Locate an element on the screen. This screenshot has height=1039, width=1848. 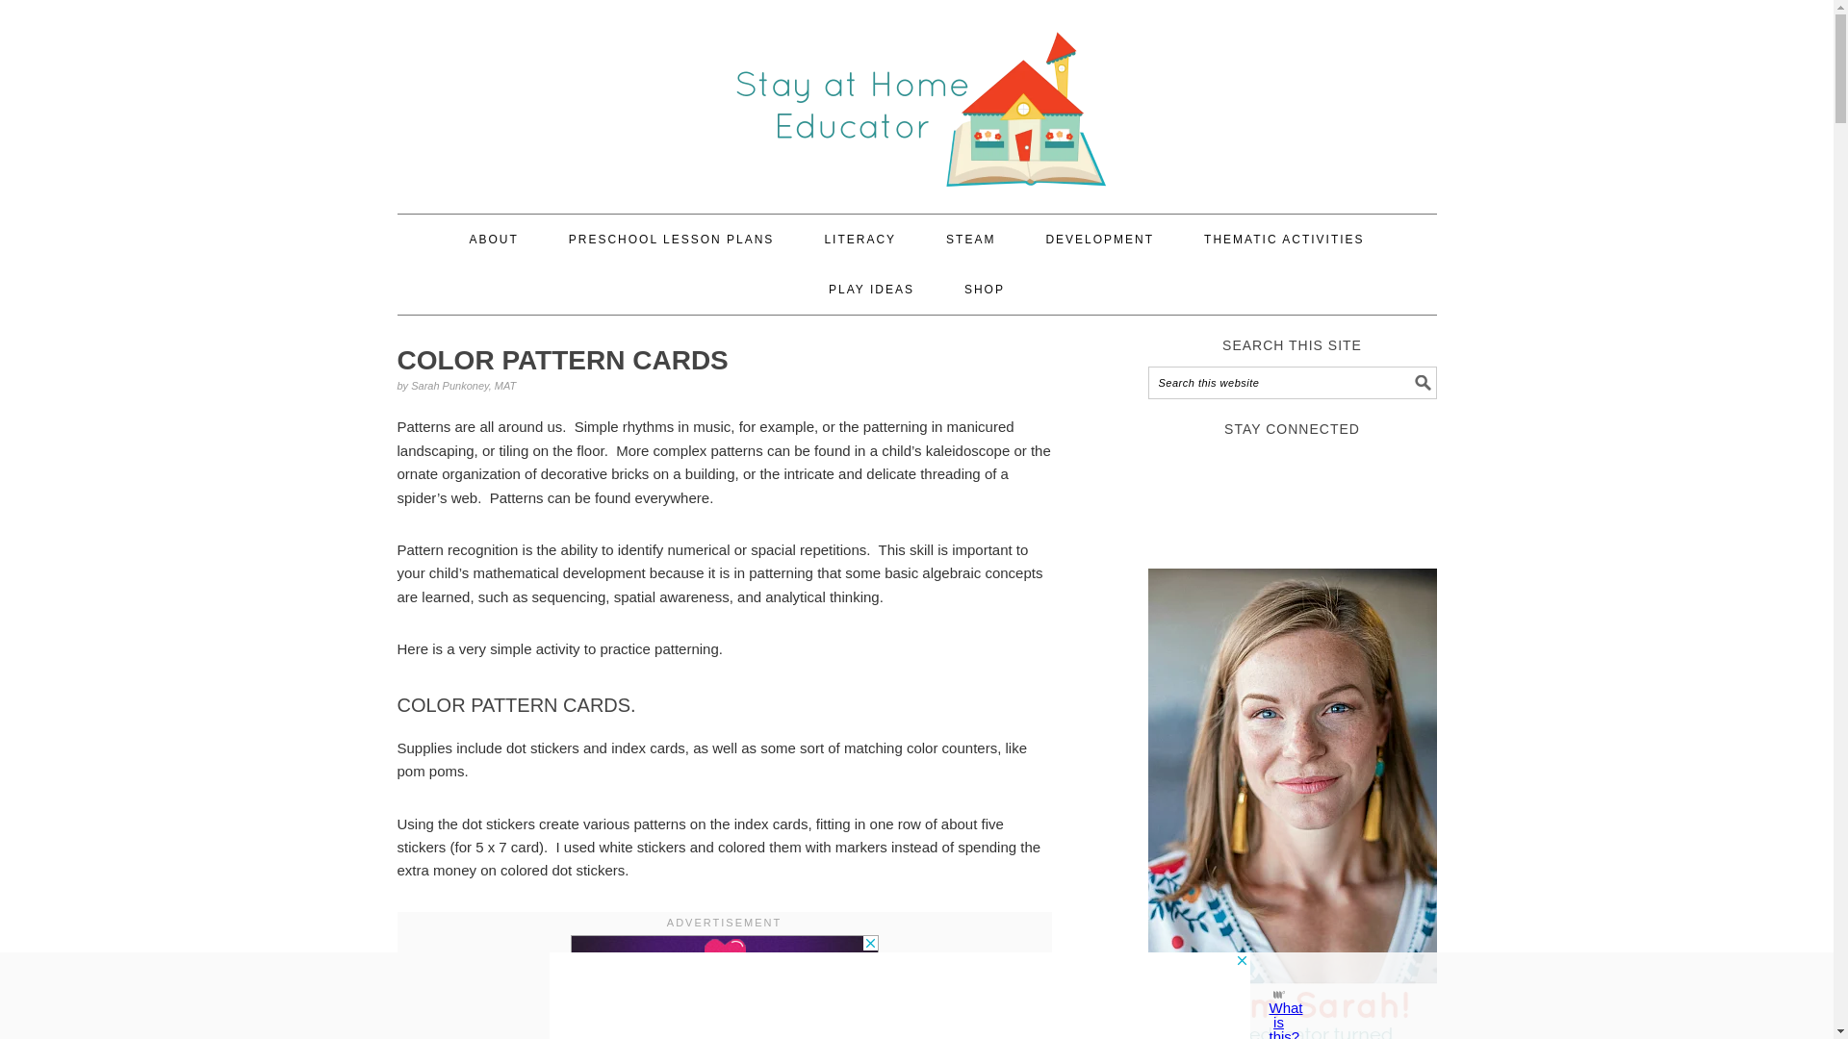
Sarah Punkoney, MAT is located at coordinates (462, 386).